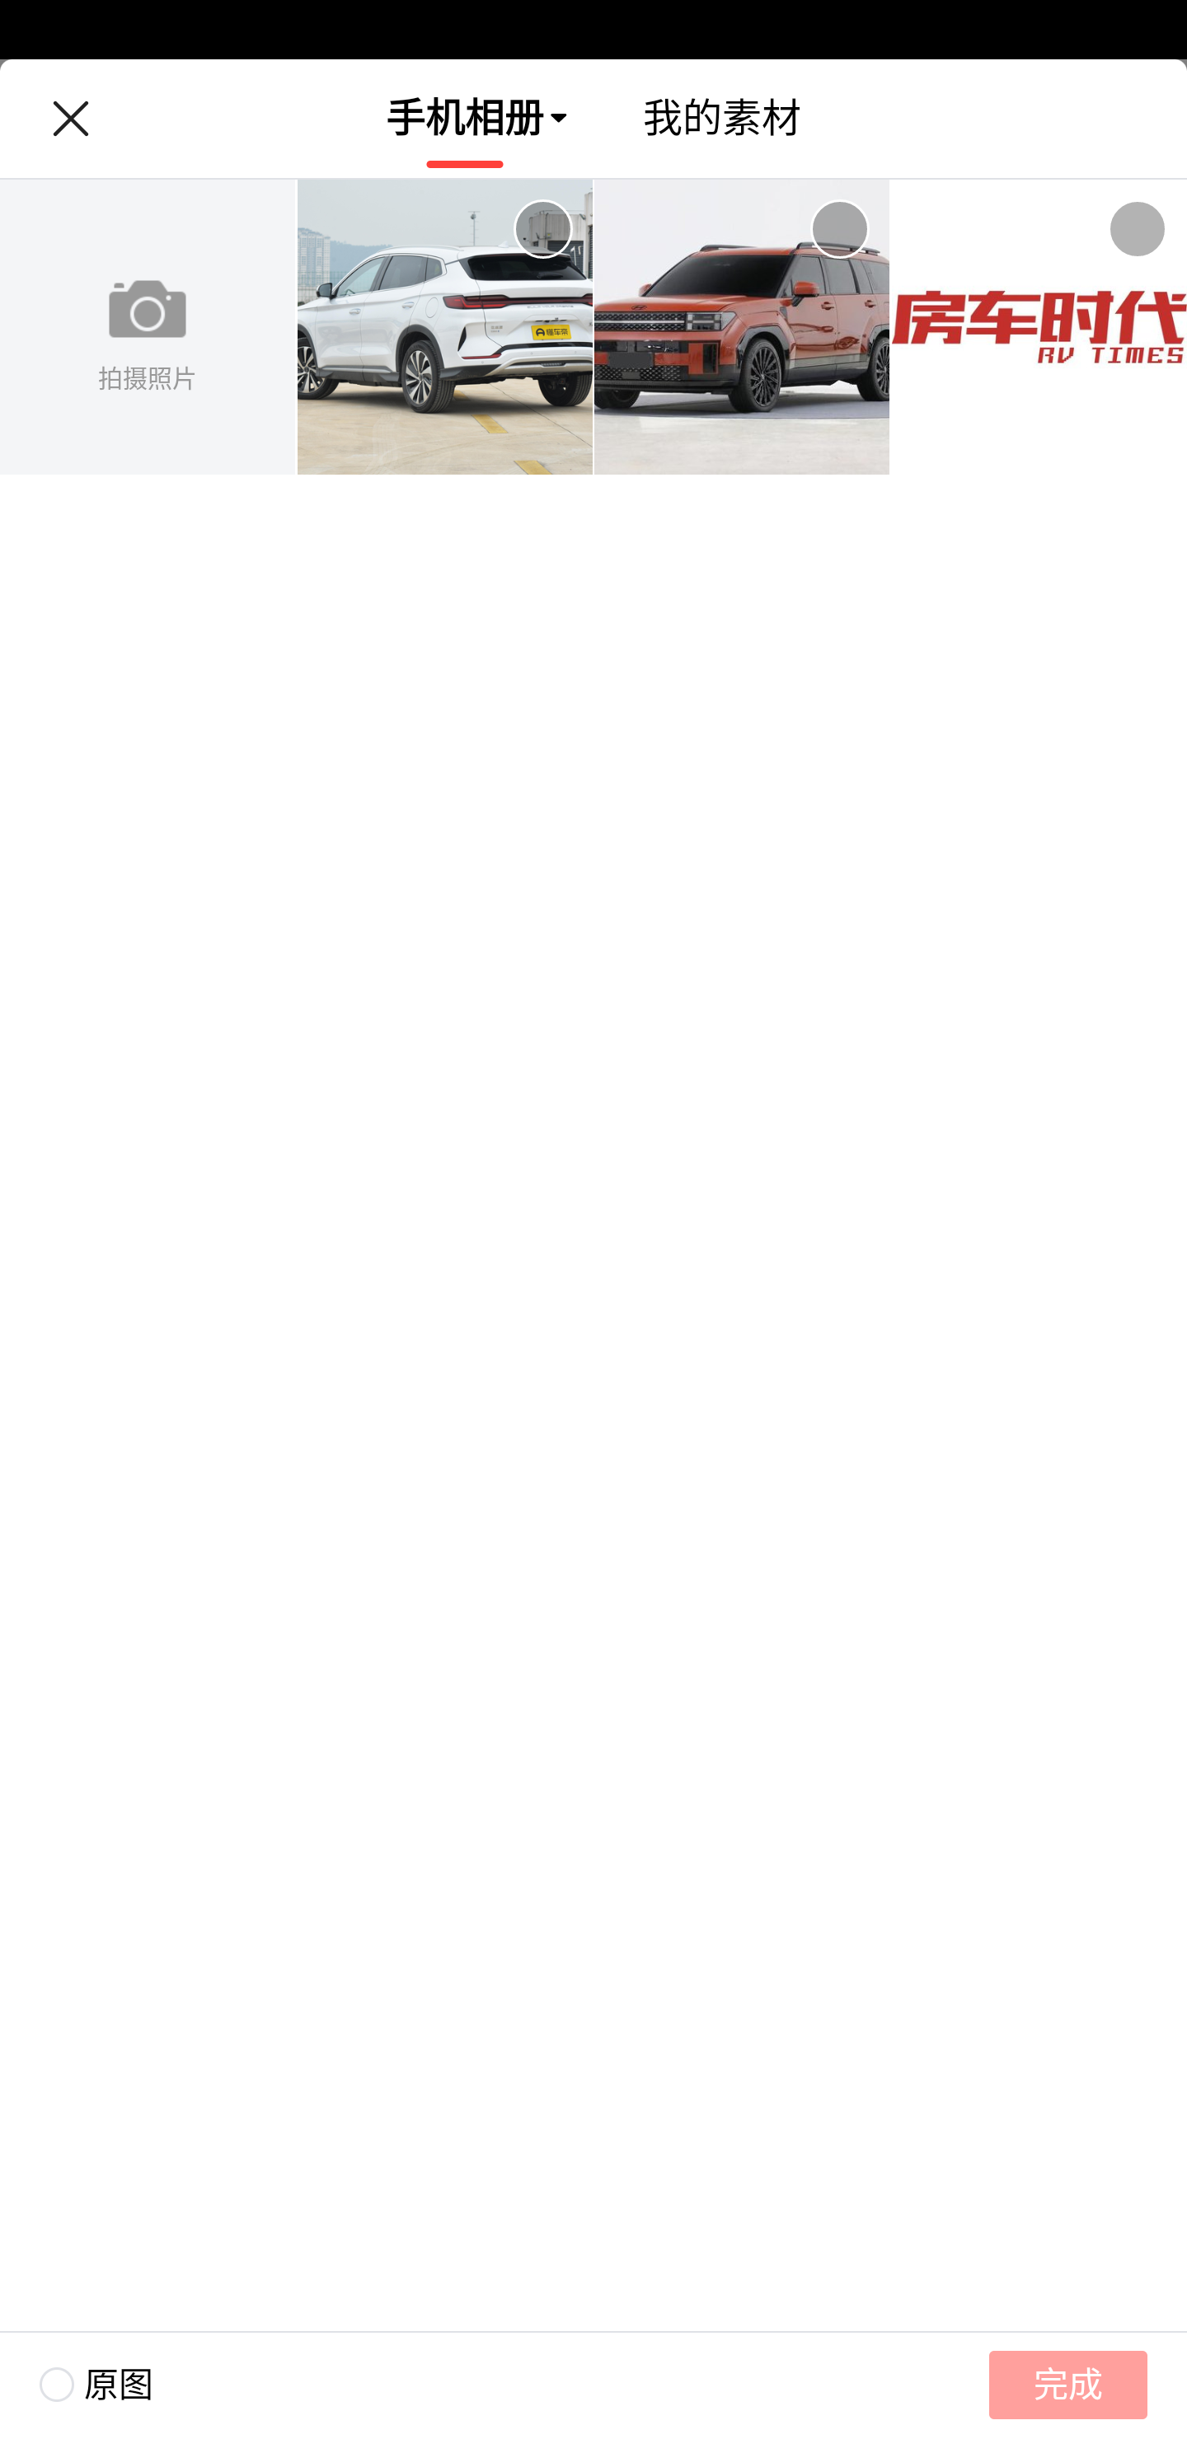  Describe the element at coordinates (465, 118) in the screenshot. I see `手机相册` at that location.